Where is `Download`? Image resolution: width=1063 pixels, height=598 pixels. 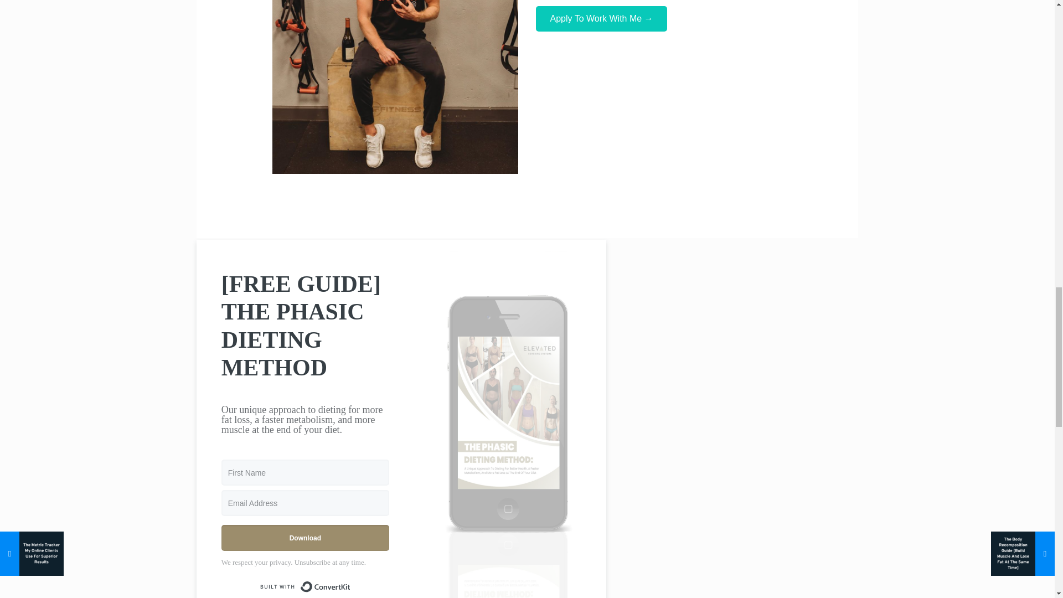 Download is located at coordinates (305, 538).